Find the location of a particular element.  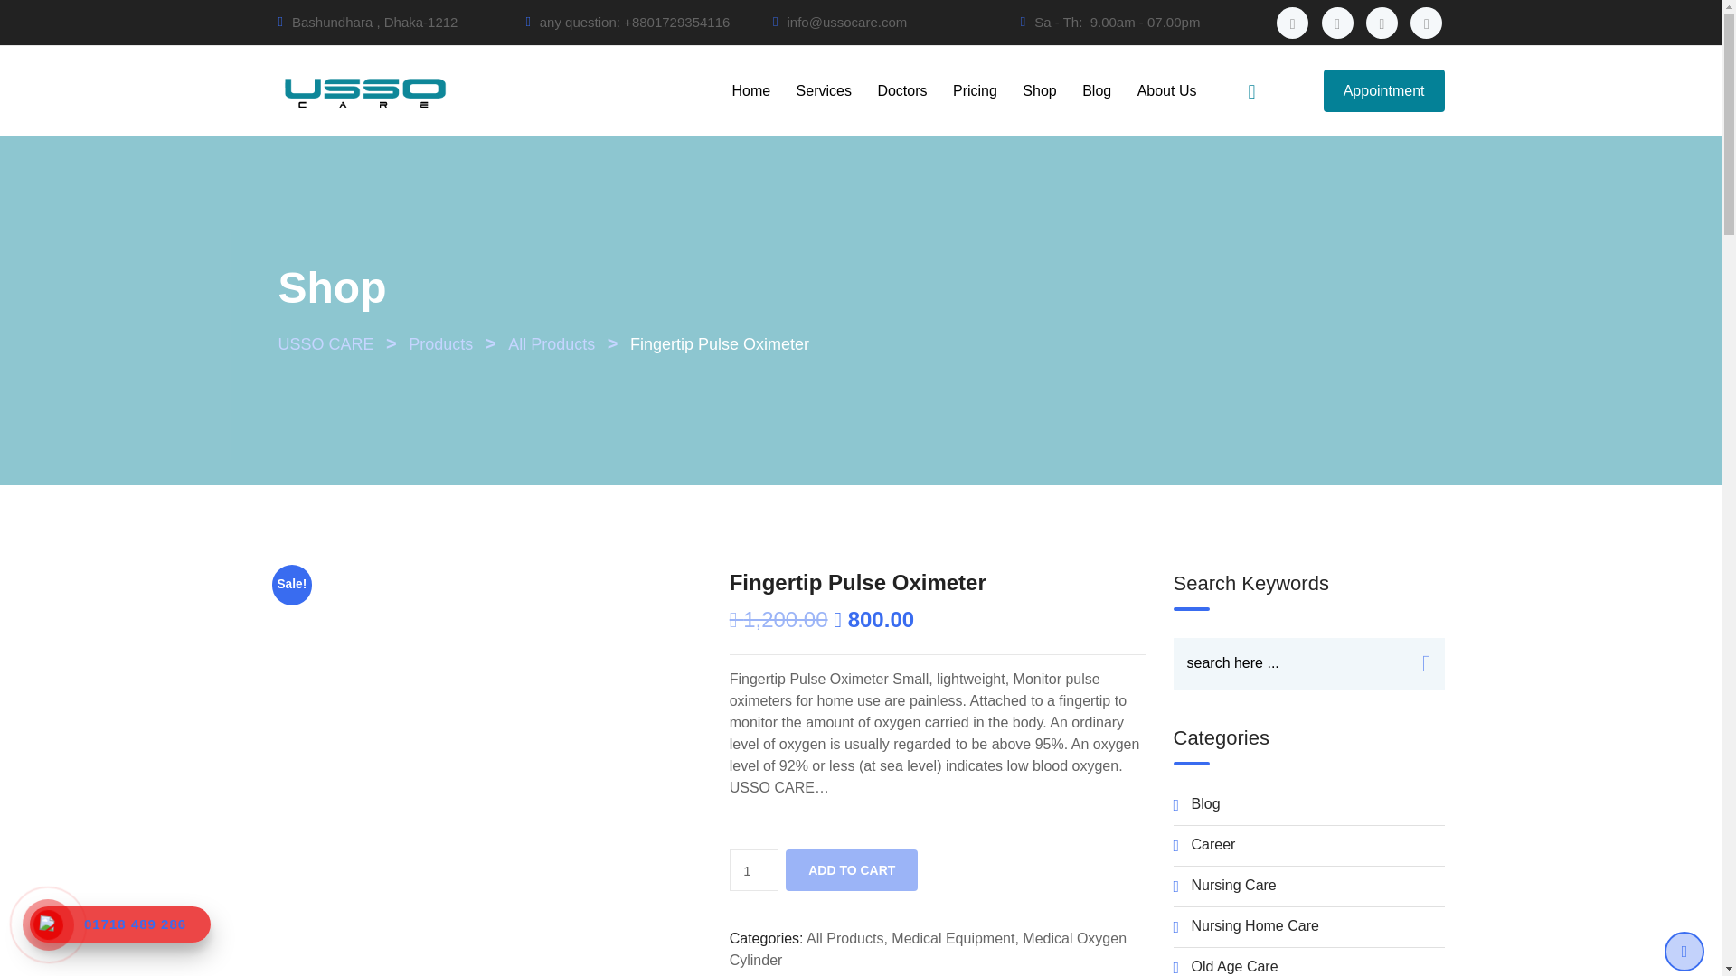

About Us is located at coordinates (1167, 90).